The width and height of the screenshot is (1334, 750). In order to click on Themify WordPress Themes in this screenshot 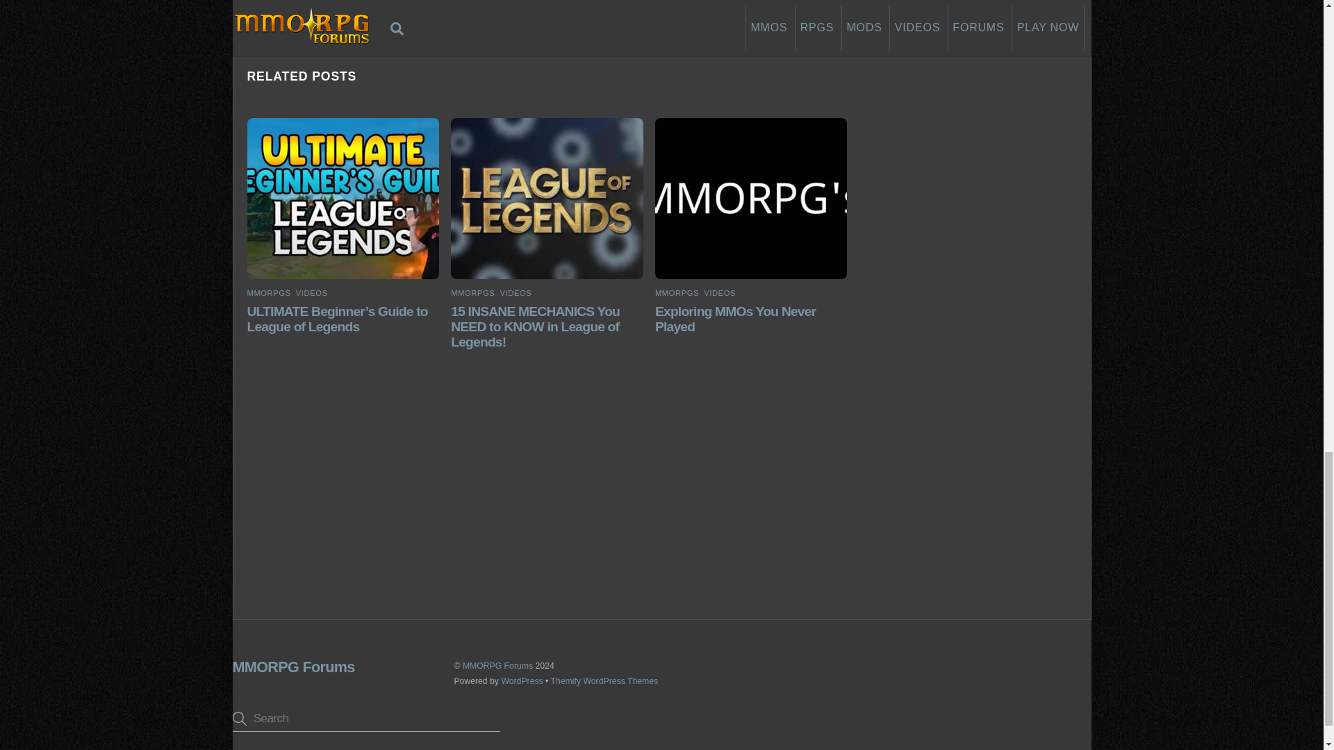, I will do `click(604, 681)`.